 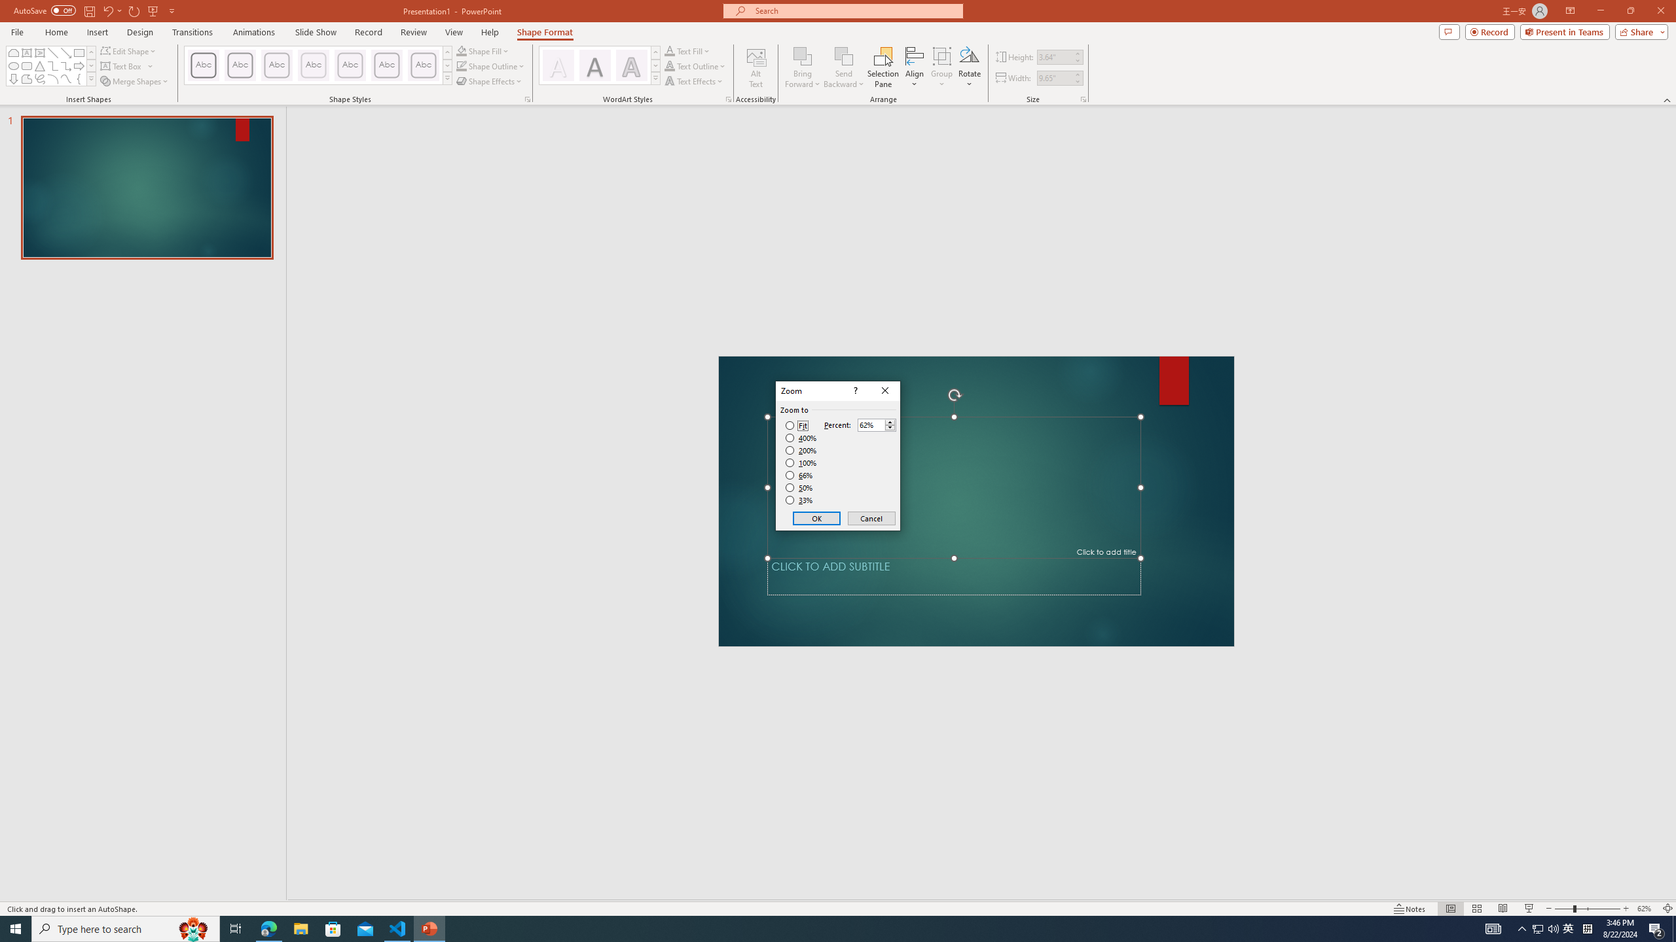 What do you see at coordinates (803, 56) in the screenshot?
I see `Bring Forward` at bounding box center [803, 56].